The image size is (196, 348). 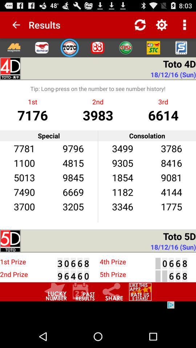 I want to click on see your lucky number, so click(x=56, y=291).